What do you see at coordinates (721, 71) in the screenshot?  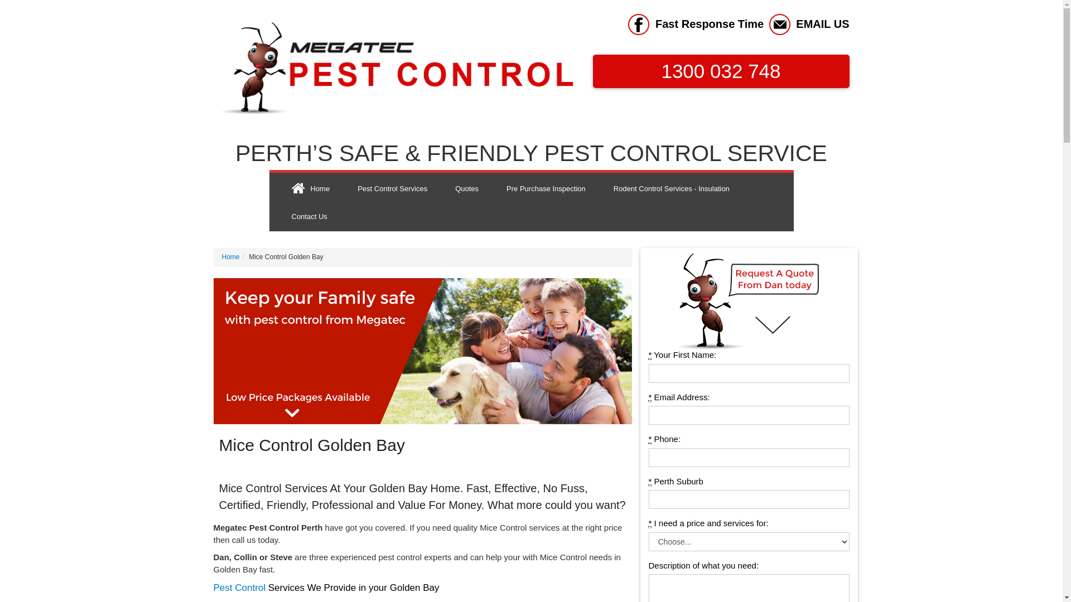 I see `1300 032 748` at bounding box center [721, 71].